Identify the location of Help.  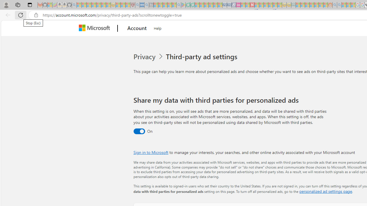
(158, 27).